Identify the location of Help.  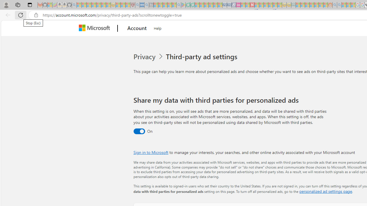
(158, 27).